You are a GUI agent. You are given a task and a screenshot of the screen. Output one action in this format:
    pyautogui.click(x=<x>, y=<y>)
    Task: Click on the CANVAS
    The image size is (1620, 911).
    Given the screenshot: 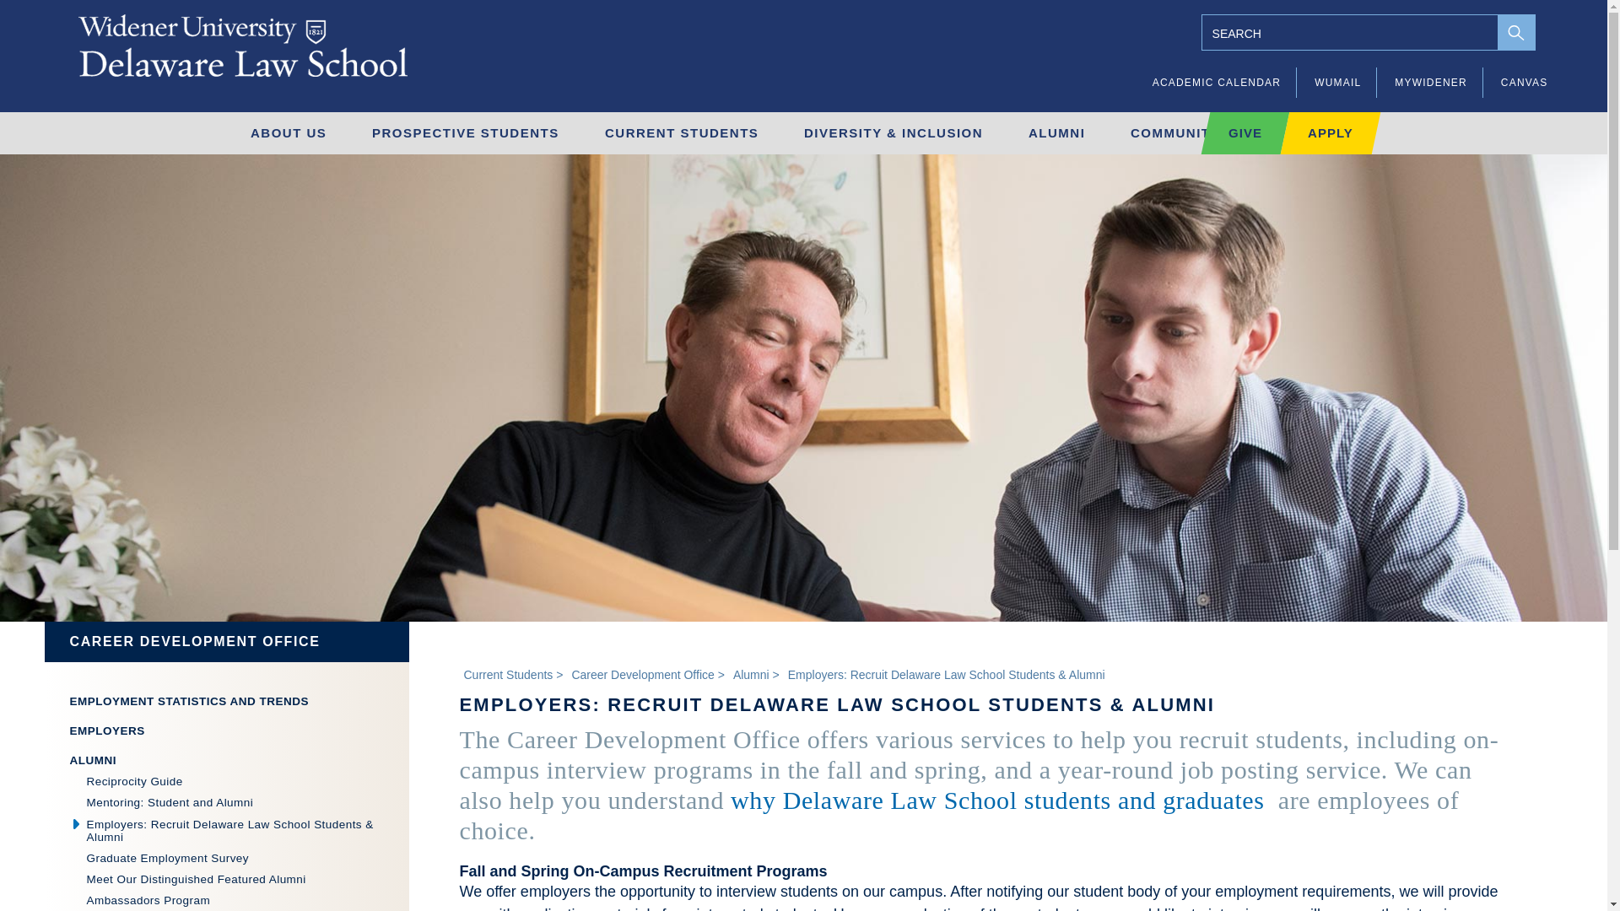 What is the action you would take?
    pyautogui.click(x=1524, y=82)
    